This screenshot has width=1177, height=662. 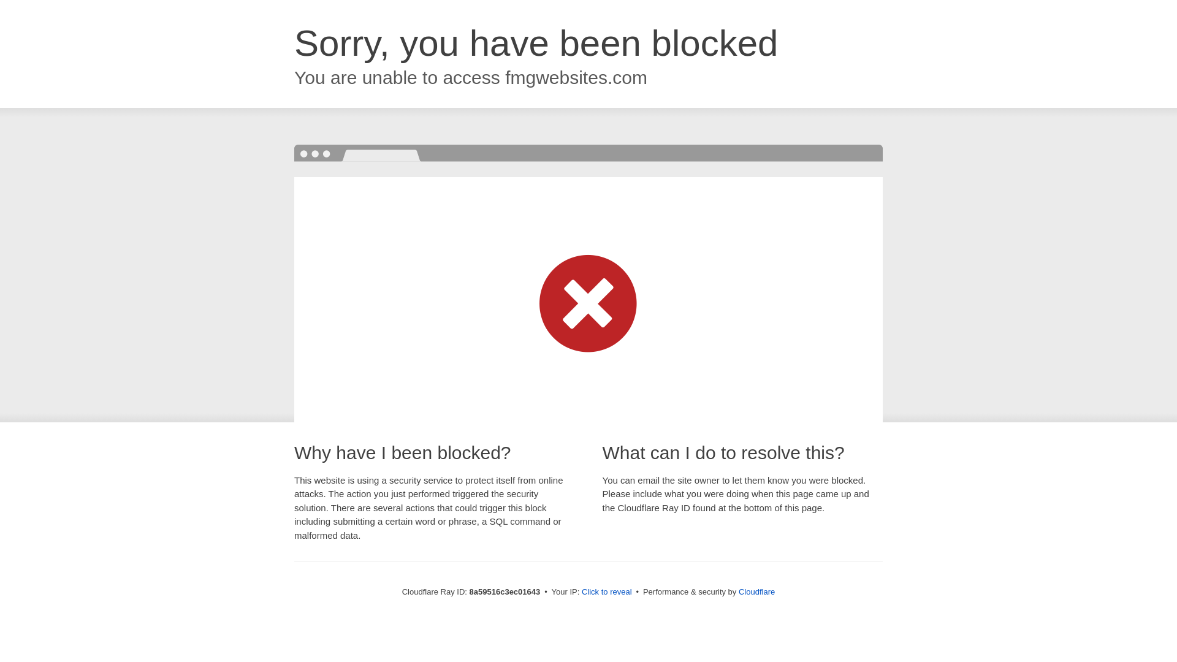 I want to click on Click to reveal, so click(x=607, y=592).